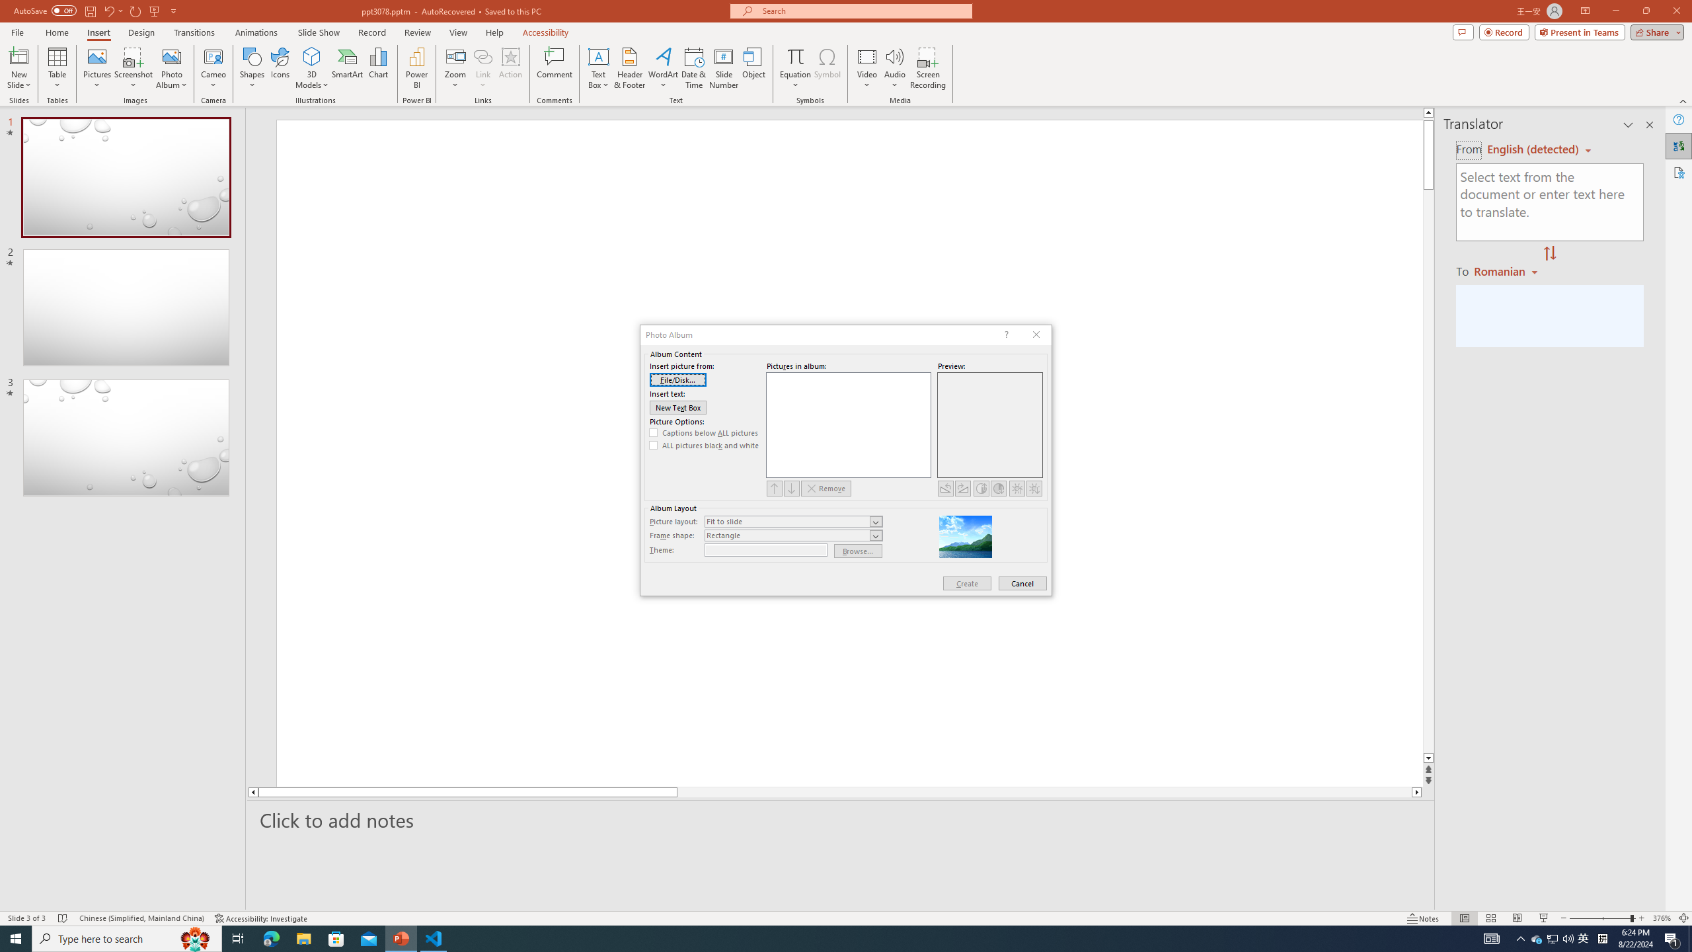 The width and height of the screenshot is (1692, 952). What do you see at coordinates (1662, 918) in the screenshot?
I see `Zoom 376%` at bounding box center [1662, 918].